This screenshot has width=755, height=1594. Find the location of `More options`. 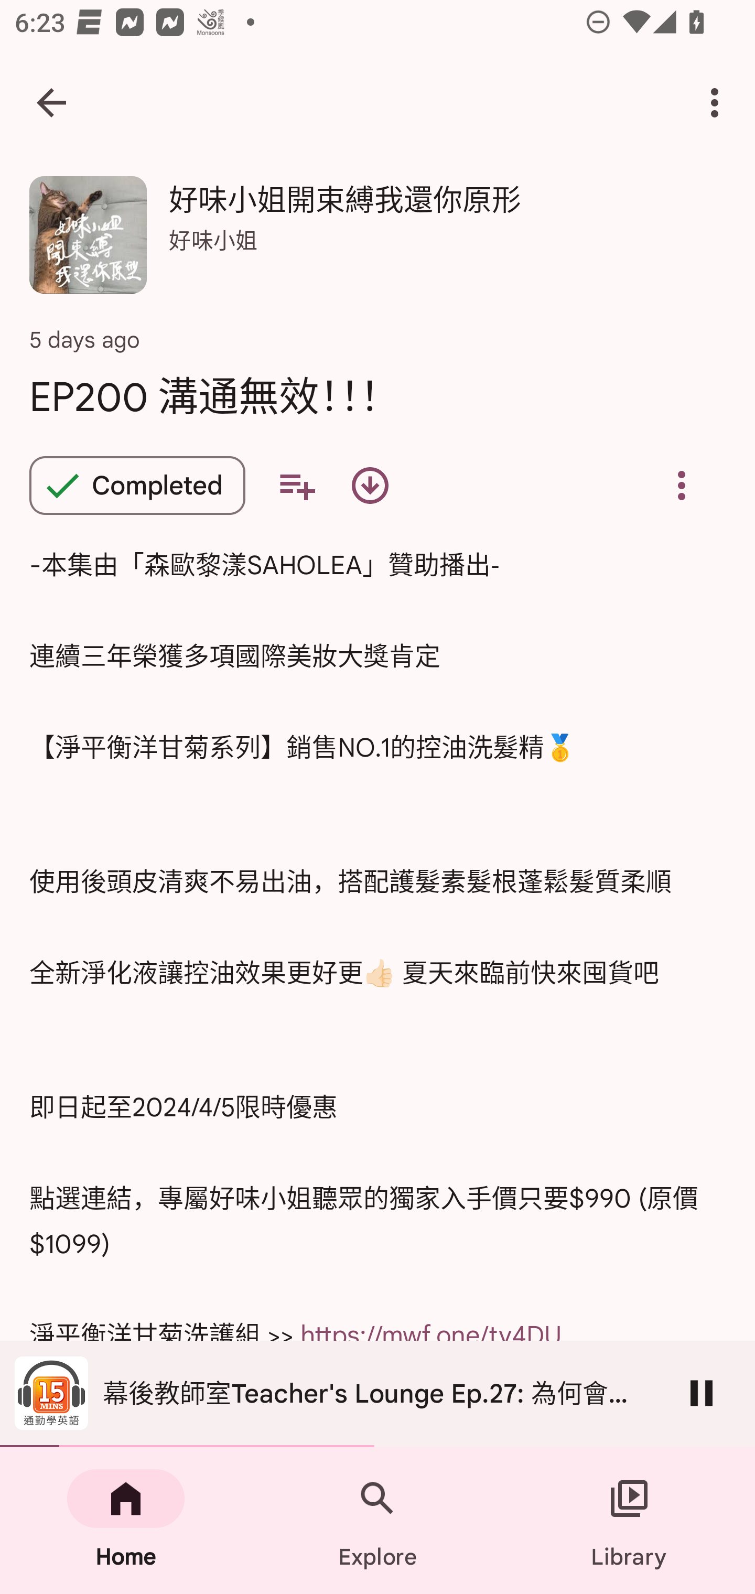

More options is located at coordinates (718, 103).